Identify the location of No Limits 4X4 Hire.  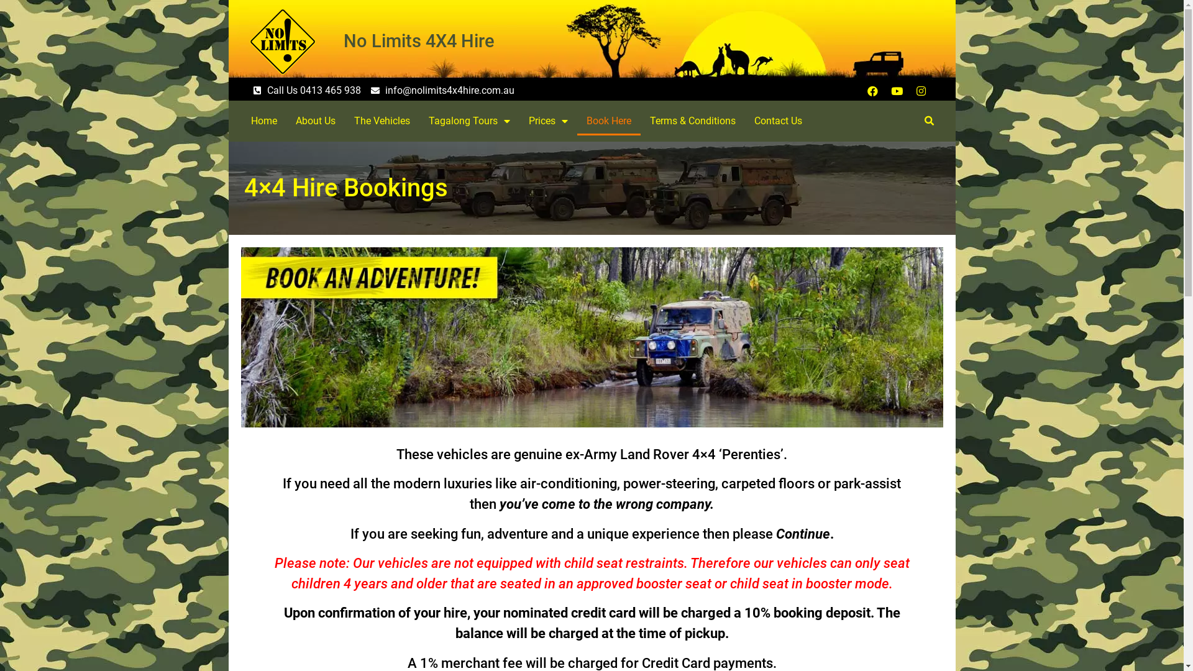
(419, 41).